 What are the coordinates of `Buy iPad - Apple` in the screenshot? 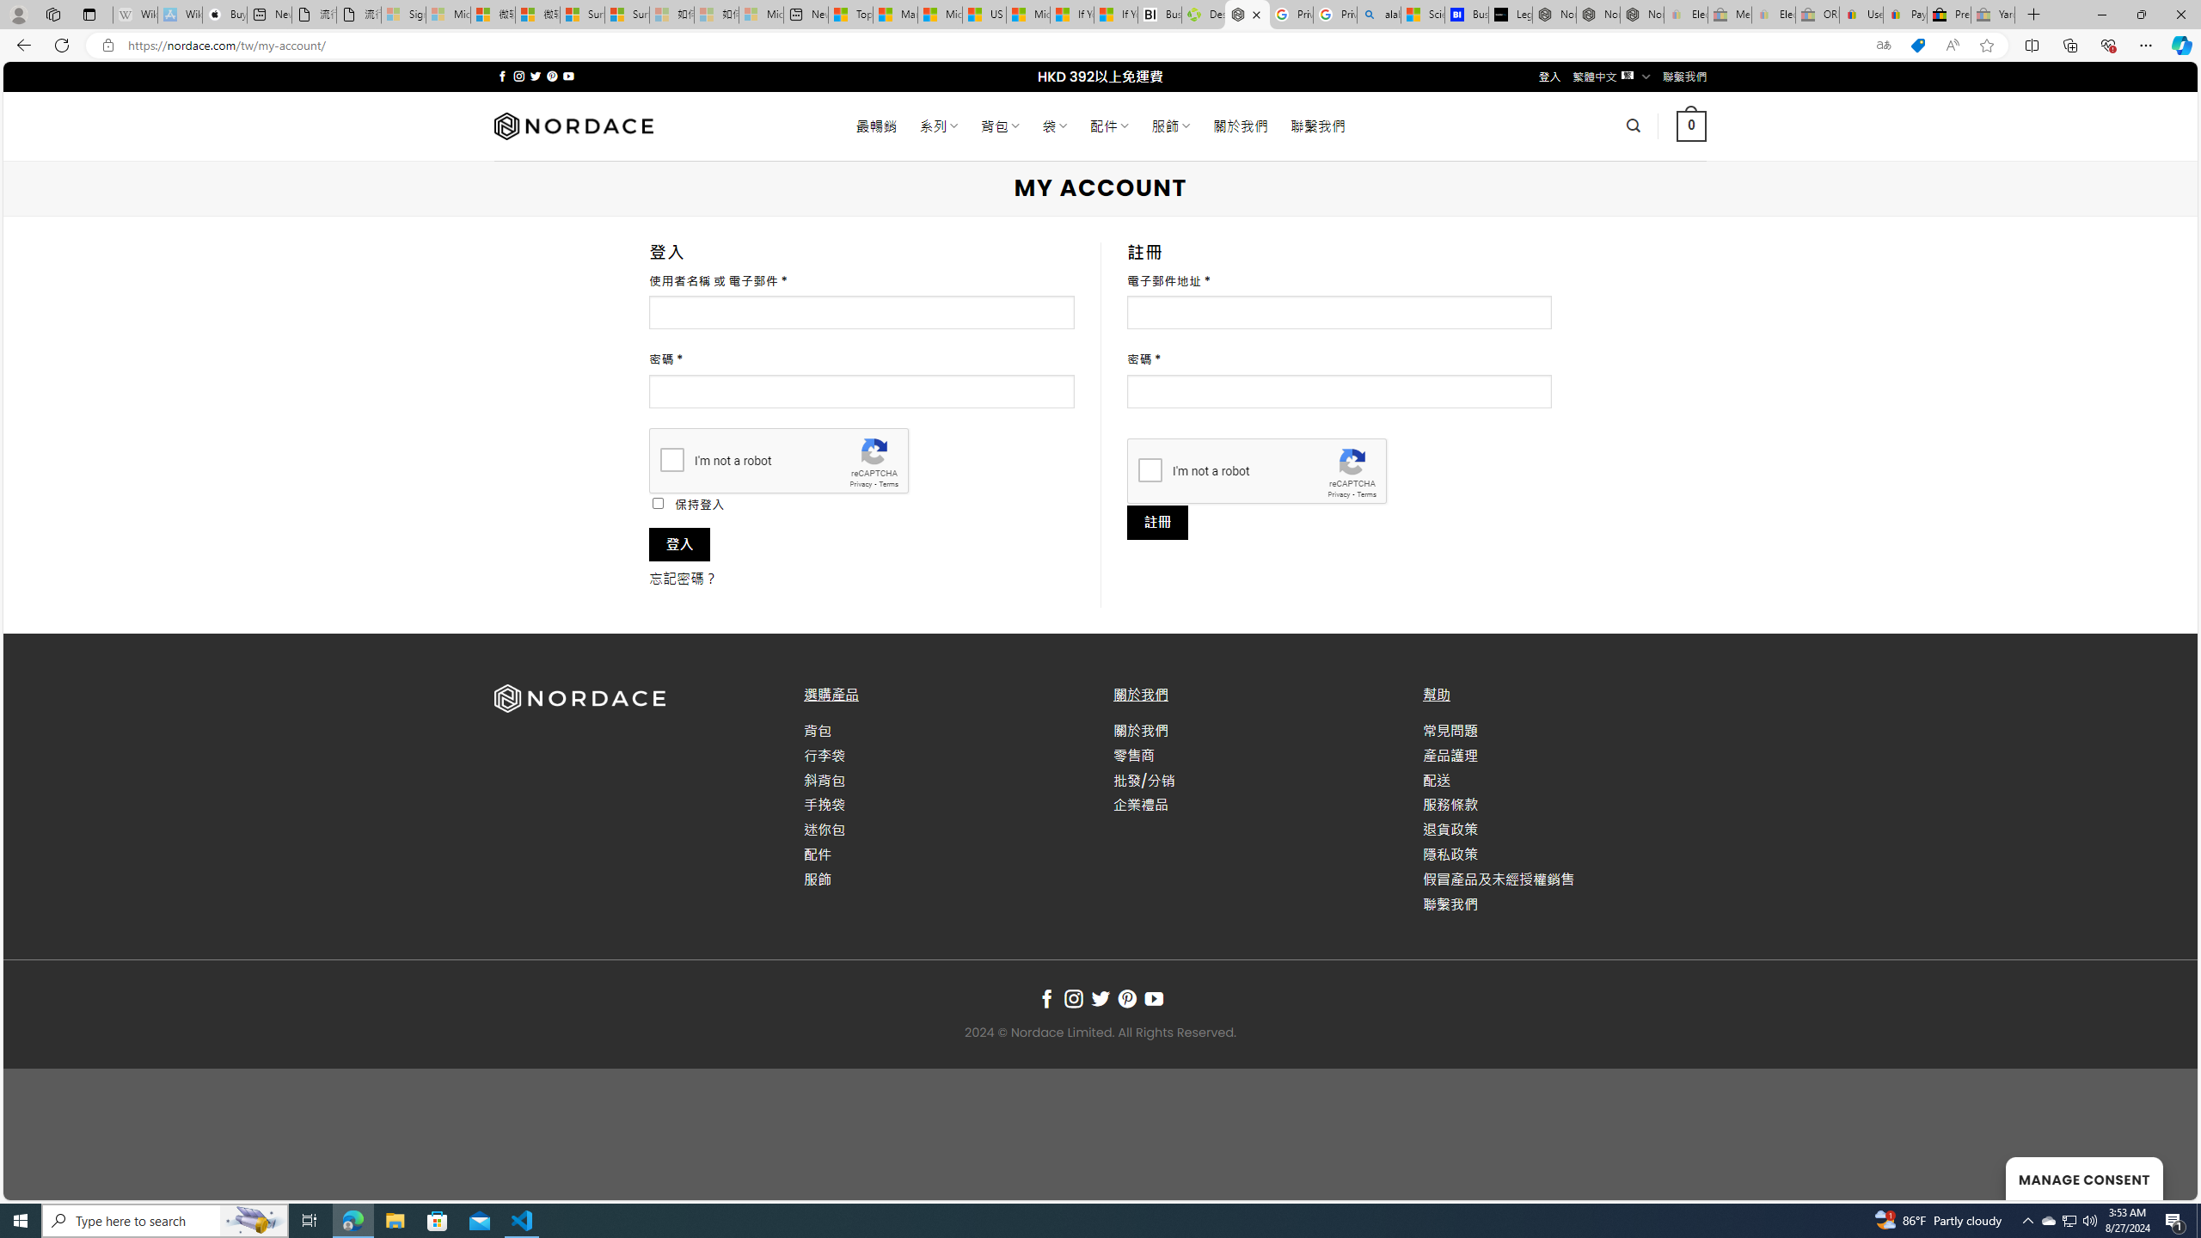 It's located at (225, 15).